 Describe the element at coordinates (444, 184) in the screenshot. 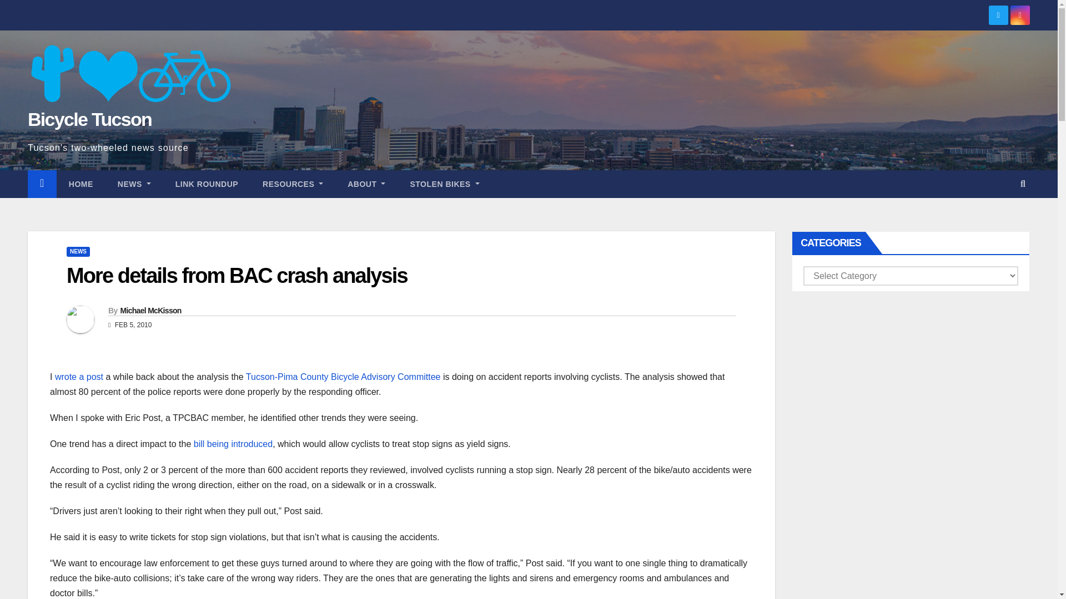

I see `STOLEN BIKES` at that location.